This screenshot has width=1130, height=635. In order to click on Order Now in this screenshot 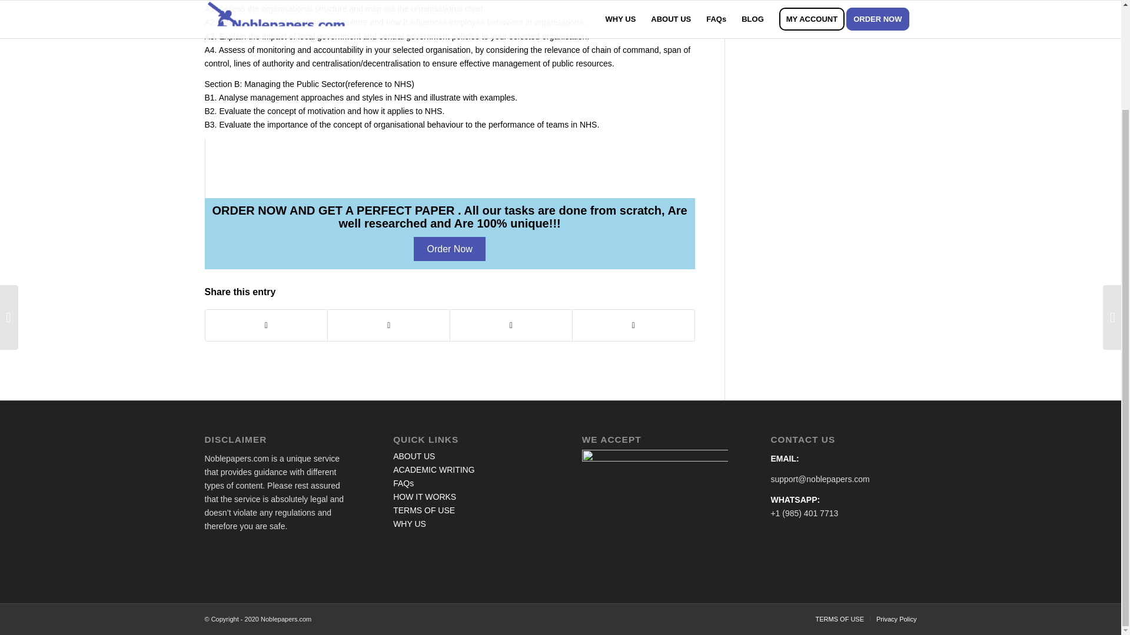, I will do `click(448, 248)`.